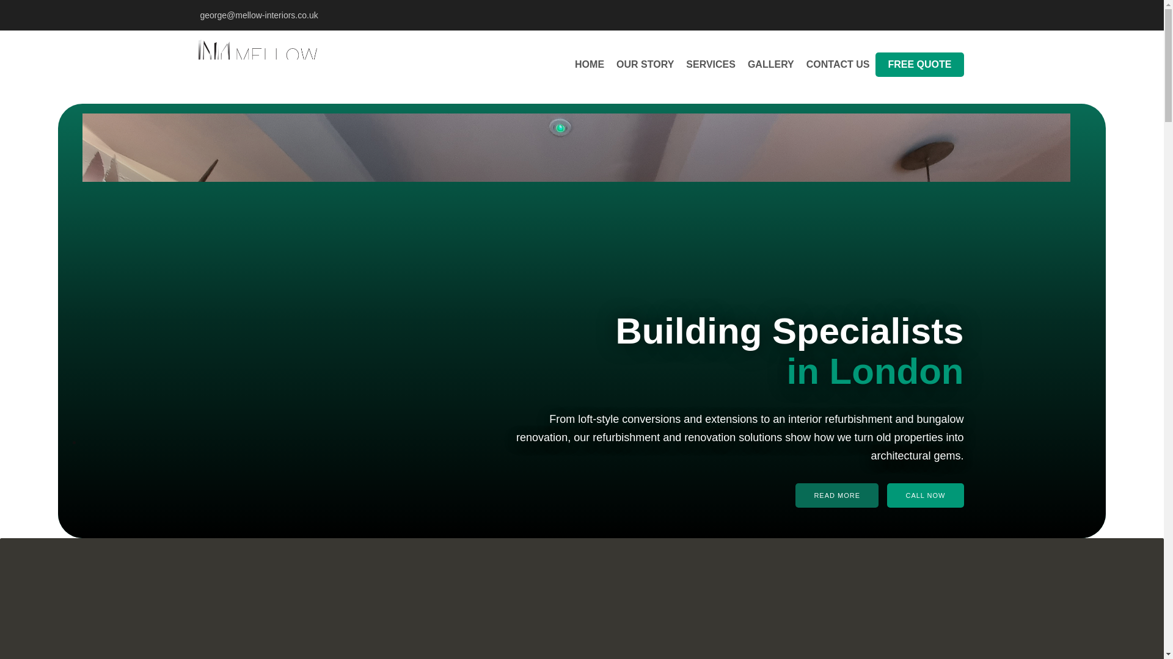 The width and height of the screenshot is (1173, 659). I want to click on SERVICES, so click(711, 65).